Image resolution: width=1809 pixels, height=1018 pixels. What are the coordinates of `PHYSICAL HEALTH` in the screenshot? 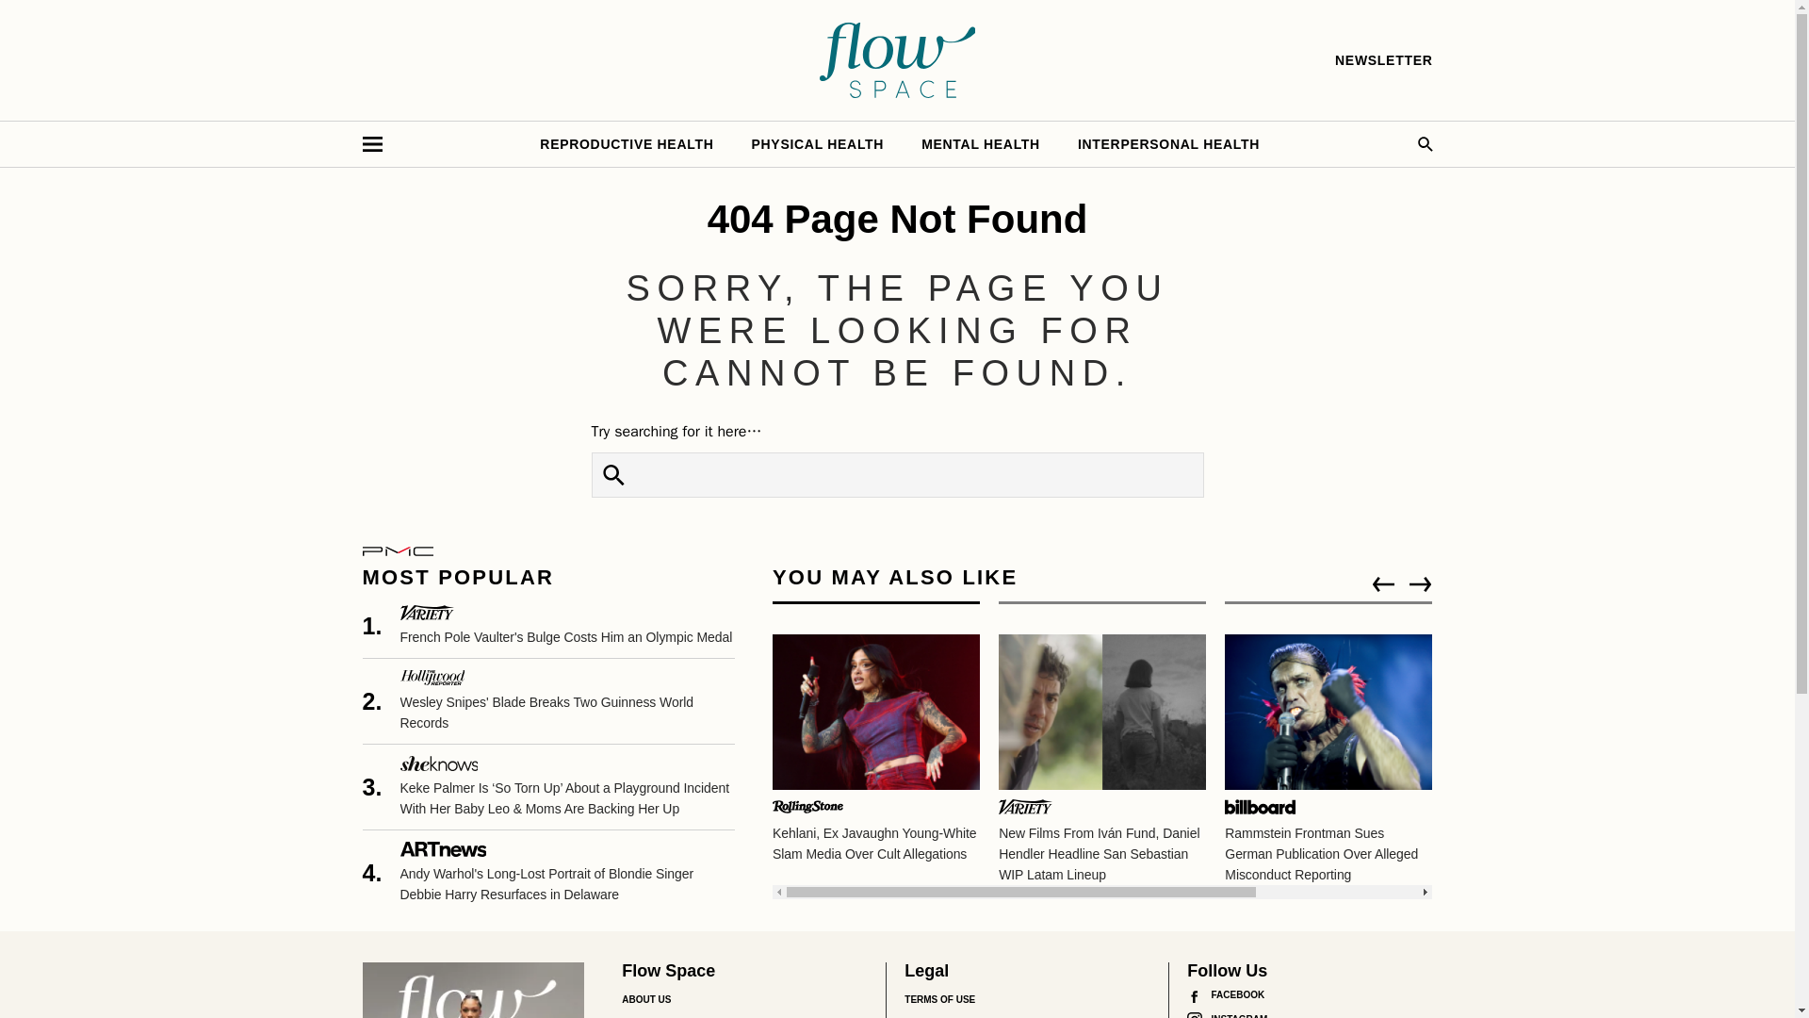 It's located at (818, 143).